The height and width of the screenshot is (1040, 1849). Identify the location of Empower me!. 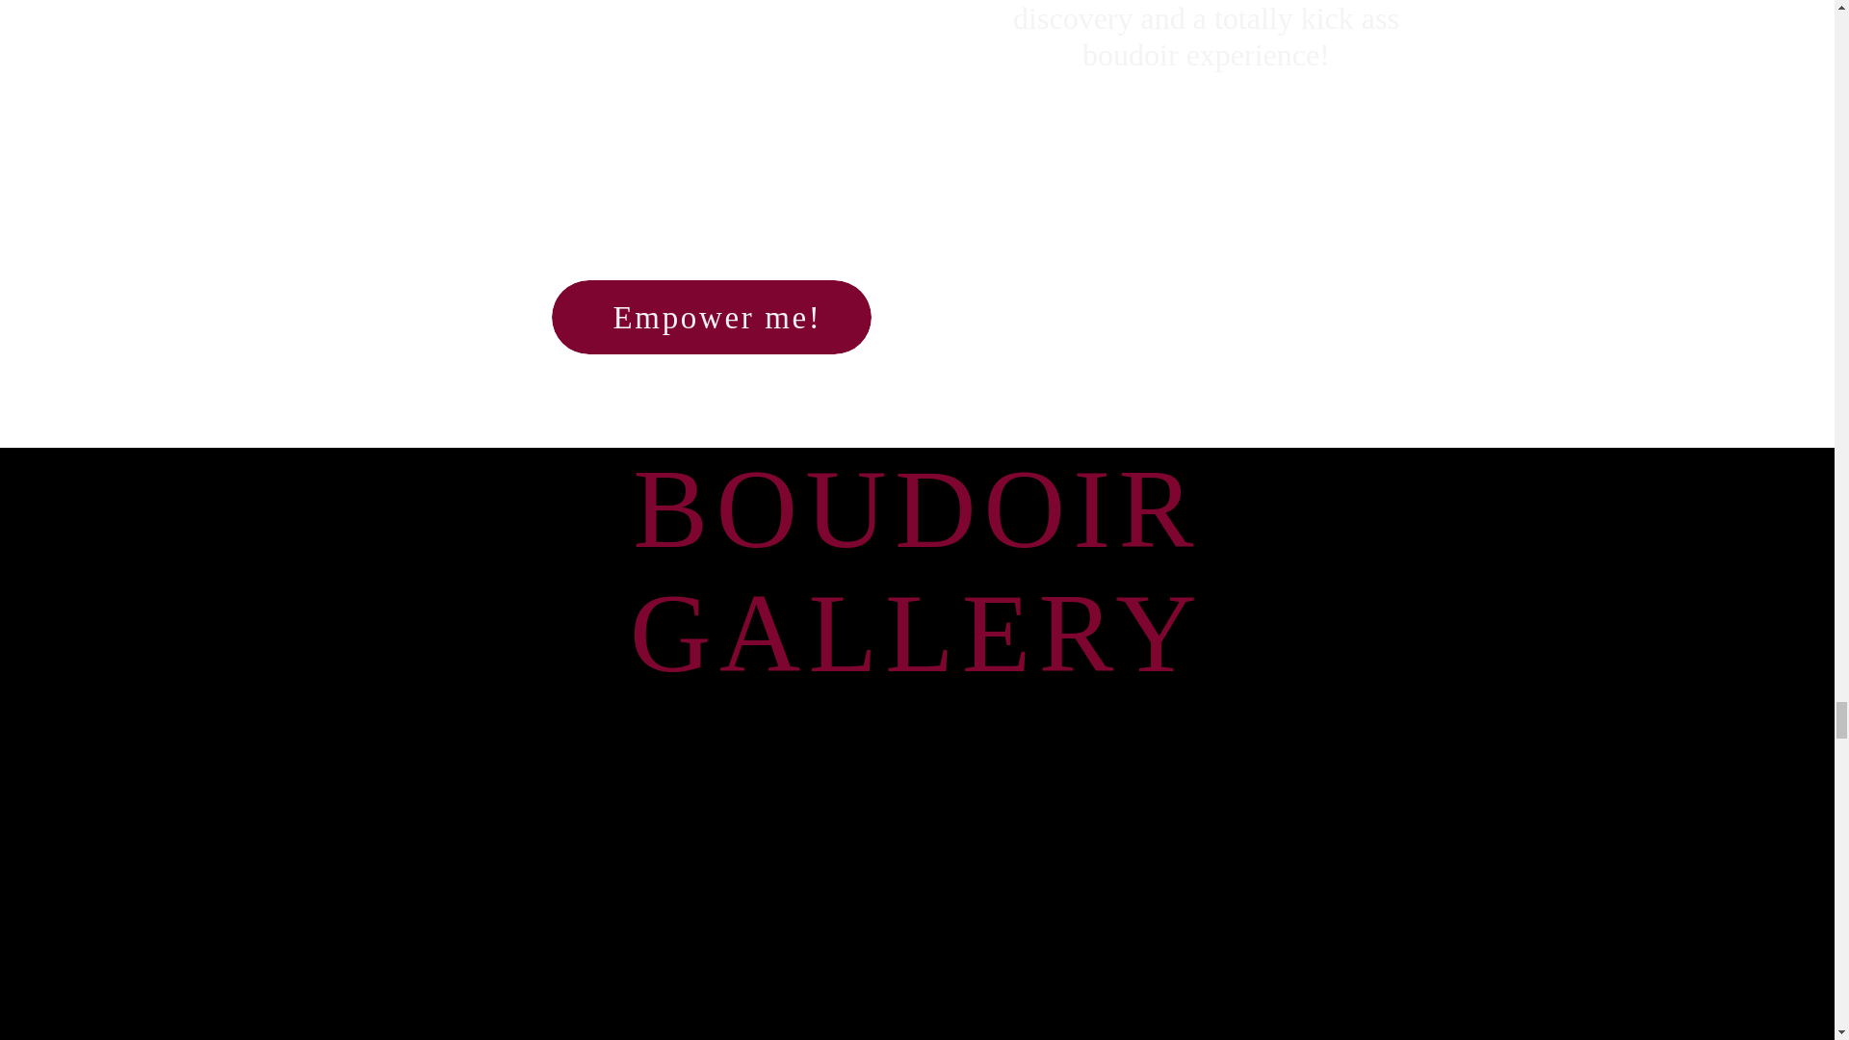
(716, 318).